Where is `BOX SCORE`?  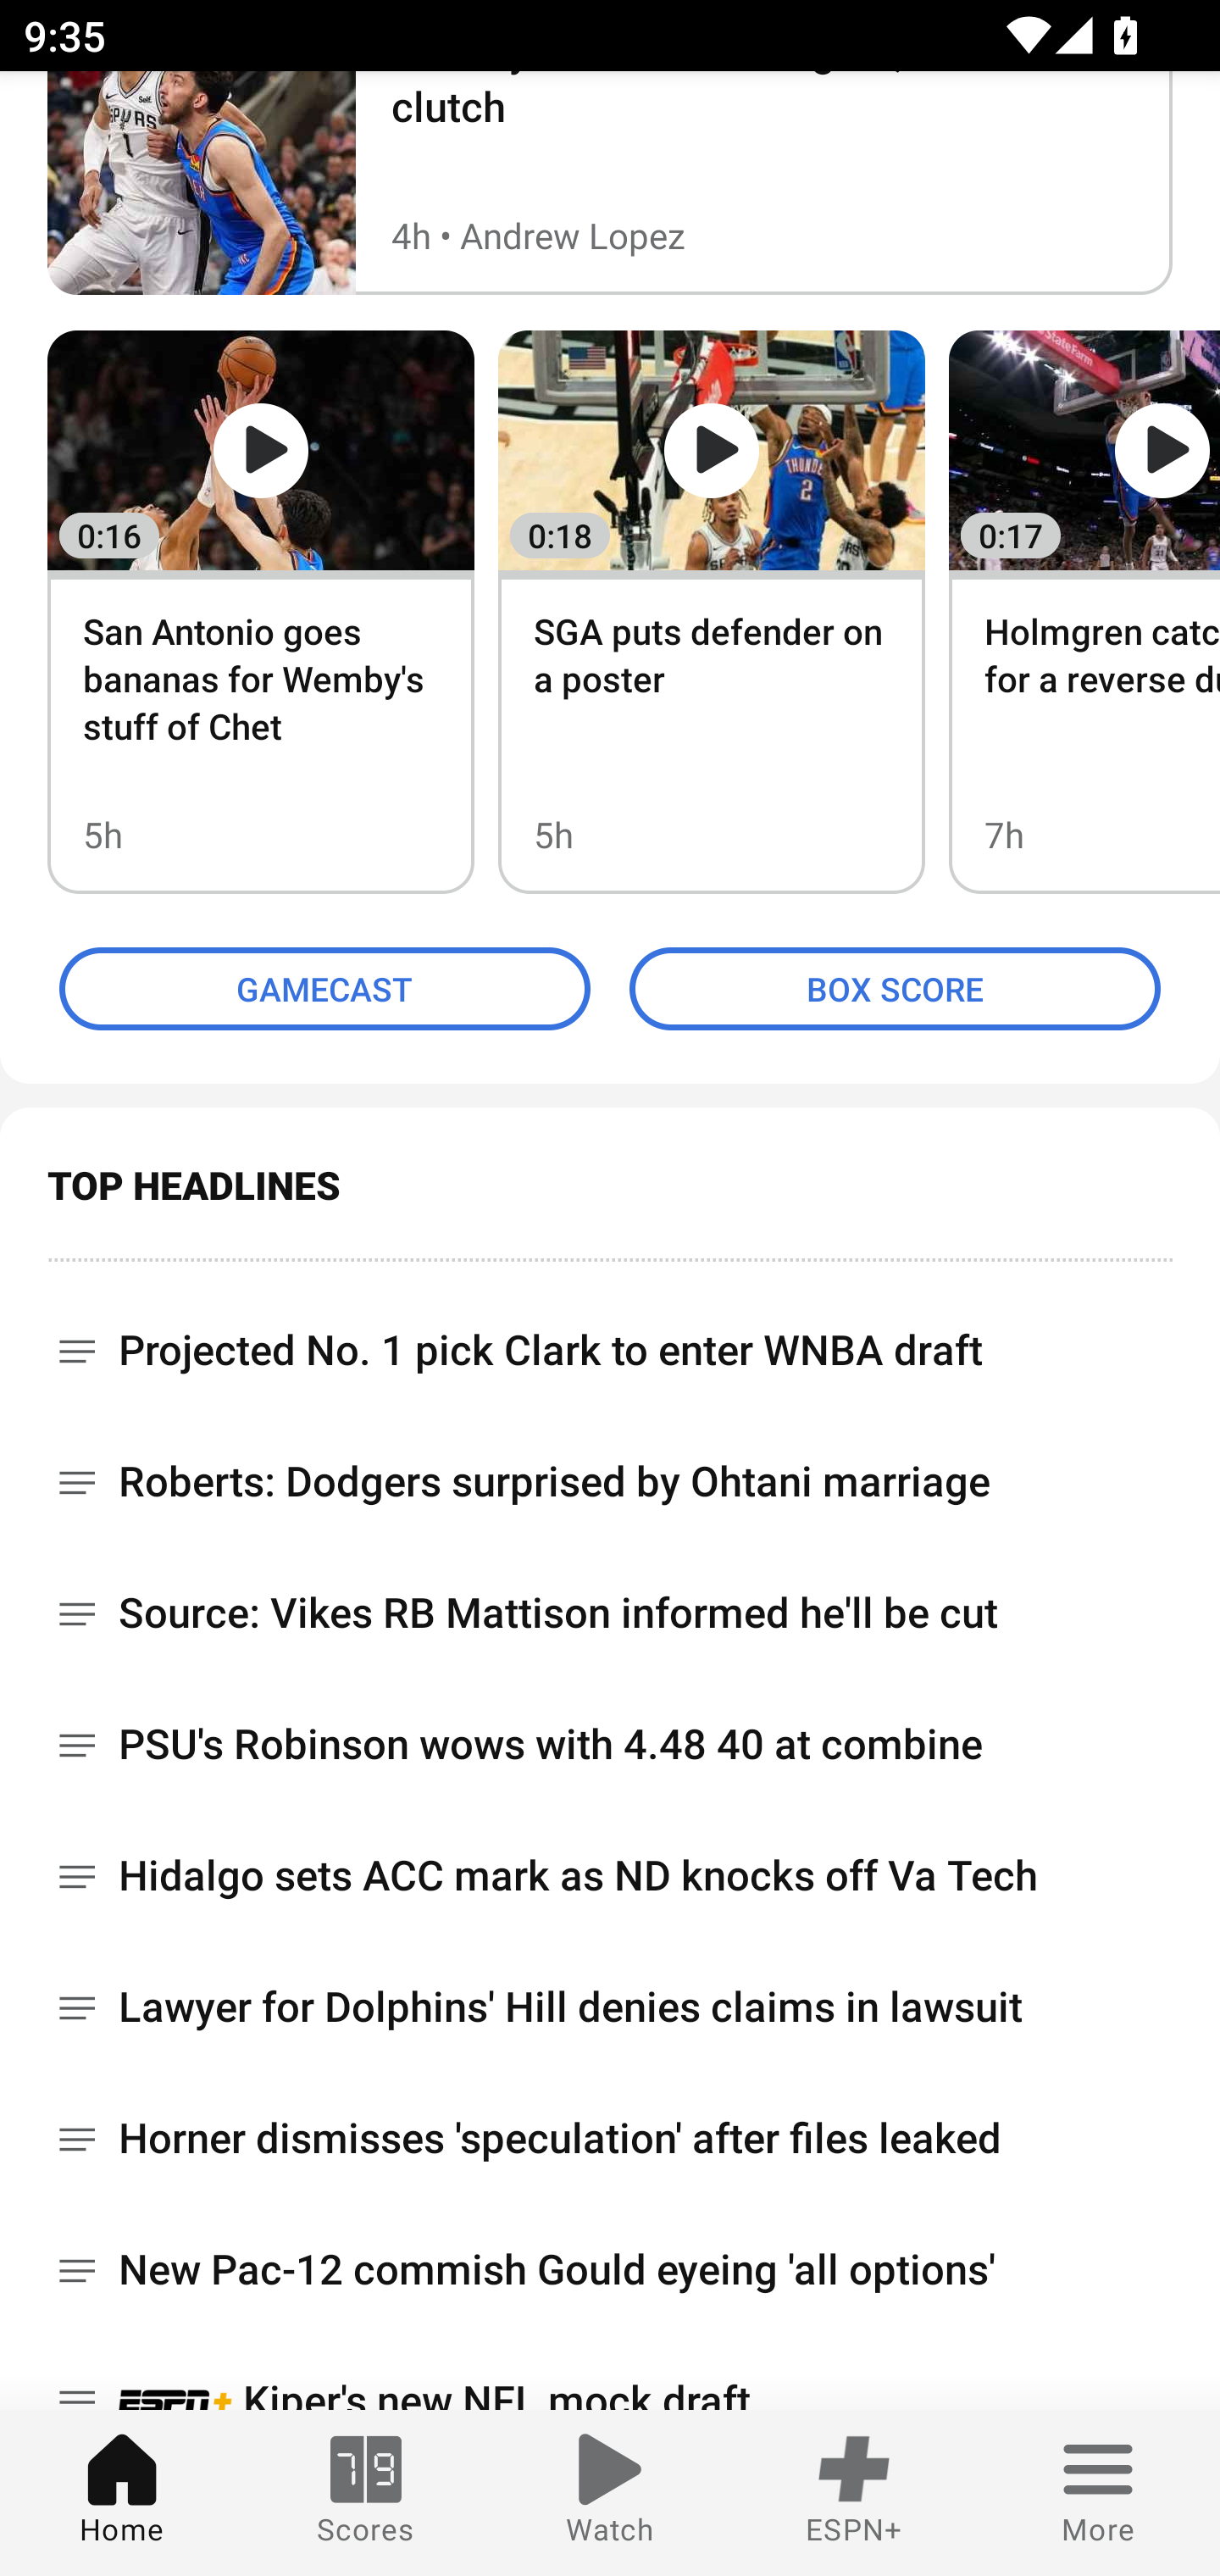 BOX SCORE is located at coordinates (895, 989).